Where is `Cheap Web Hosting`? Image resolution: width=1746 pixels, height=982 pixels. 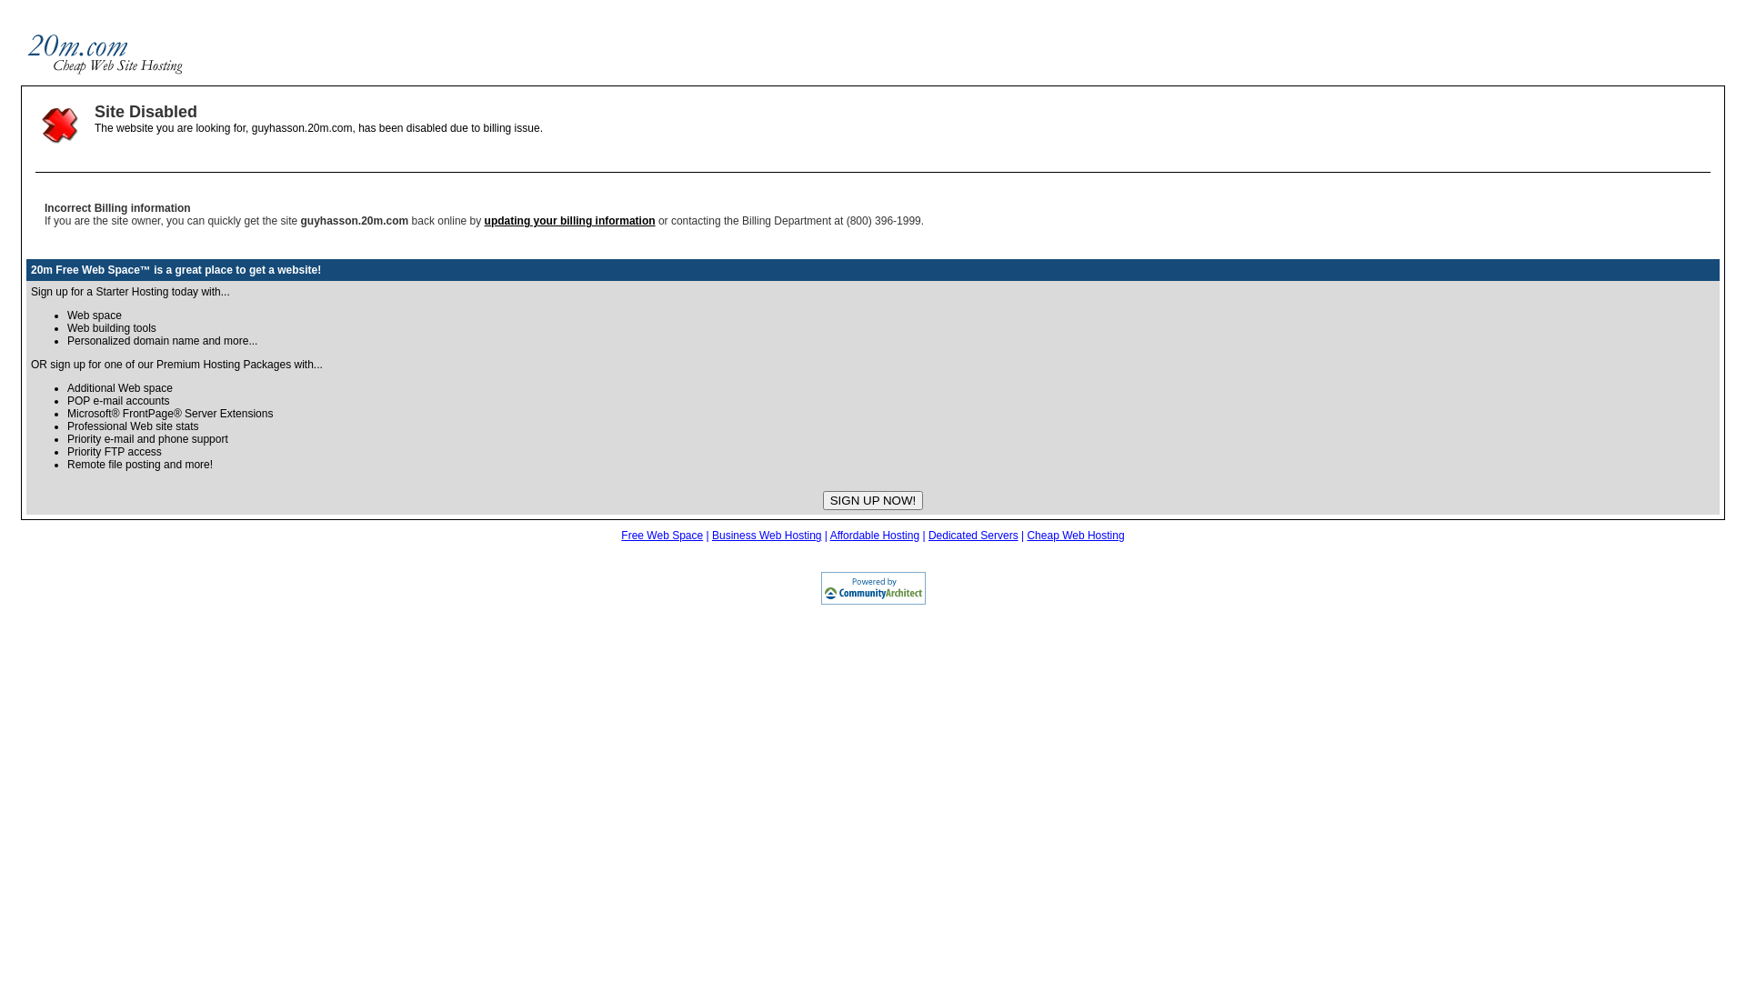
Cheap Web Hosting is located at coordinates (1075, 536).